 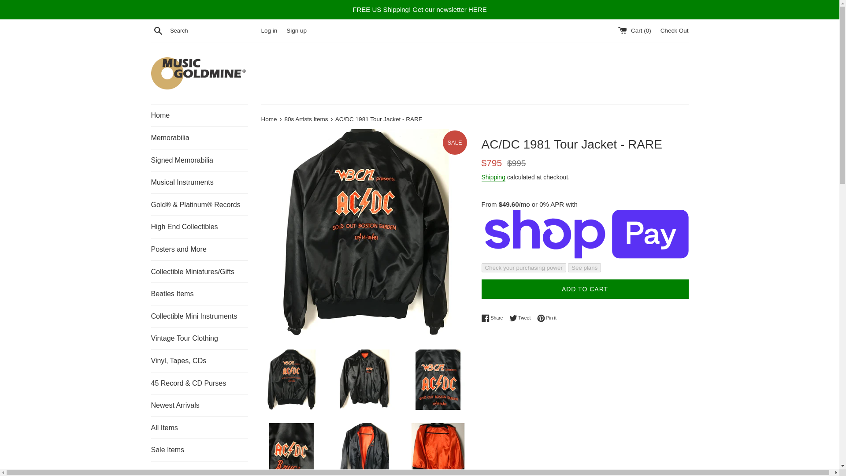 What do you see at coordinates (494, 318) in the screenshot?
I see `Share on Facebook` at bounding box center [494, 318].